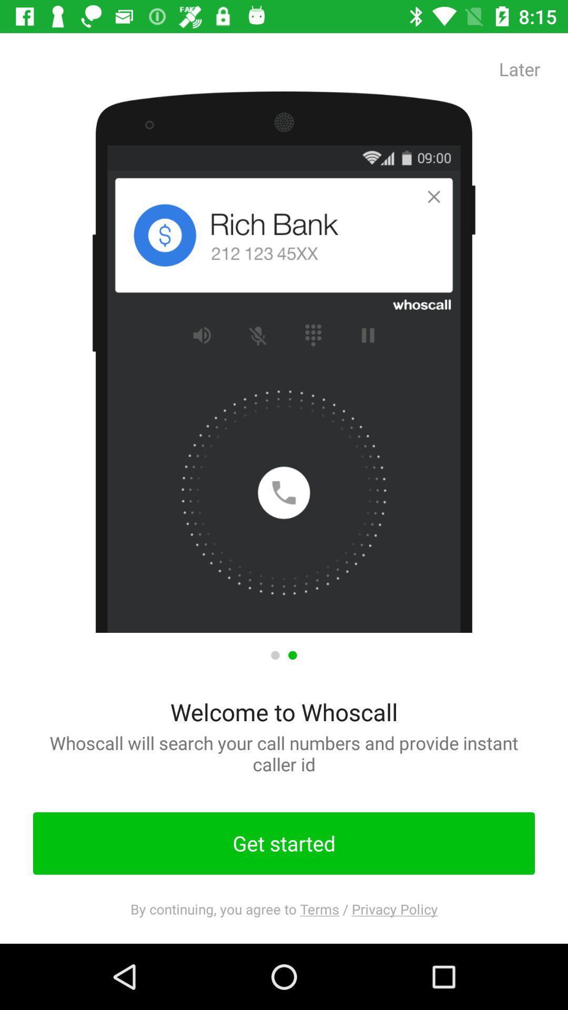 The image size is (568, 1010). Describe the element at coordinates (520, 68) in the screenshot. I see `turn off the app at the top right corner` at that location.